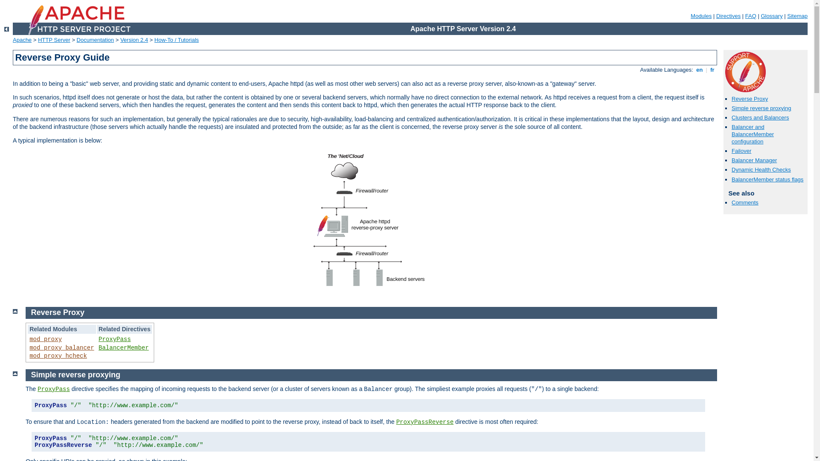 Image resolution: width=820 pixels, height=461 pixels. I want to click on Simple reverse proxying, so click(76, 375).